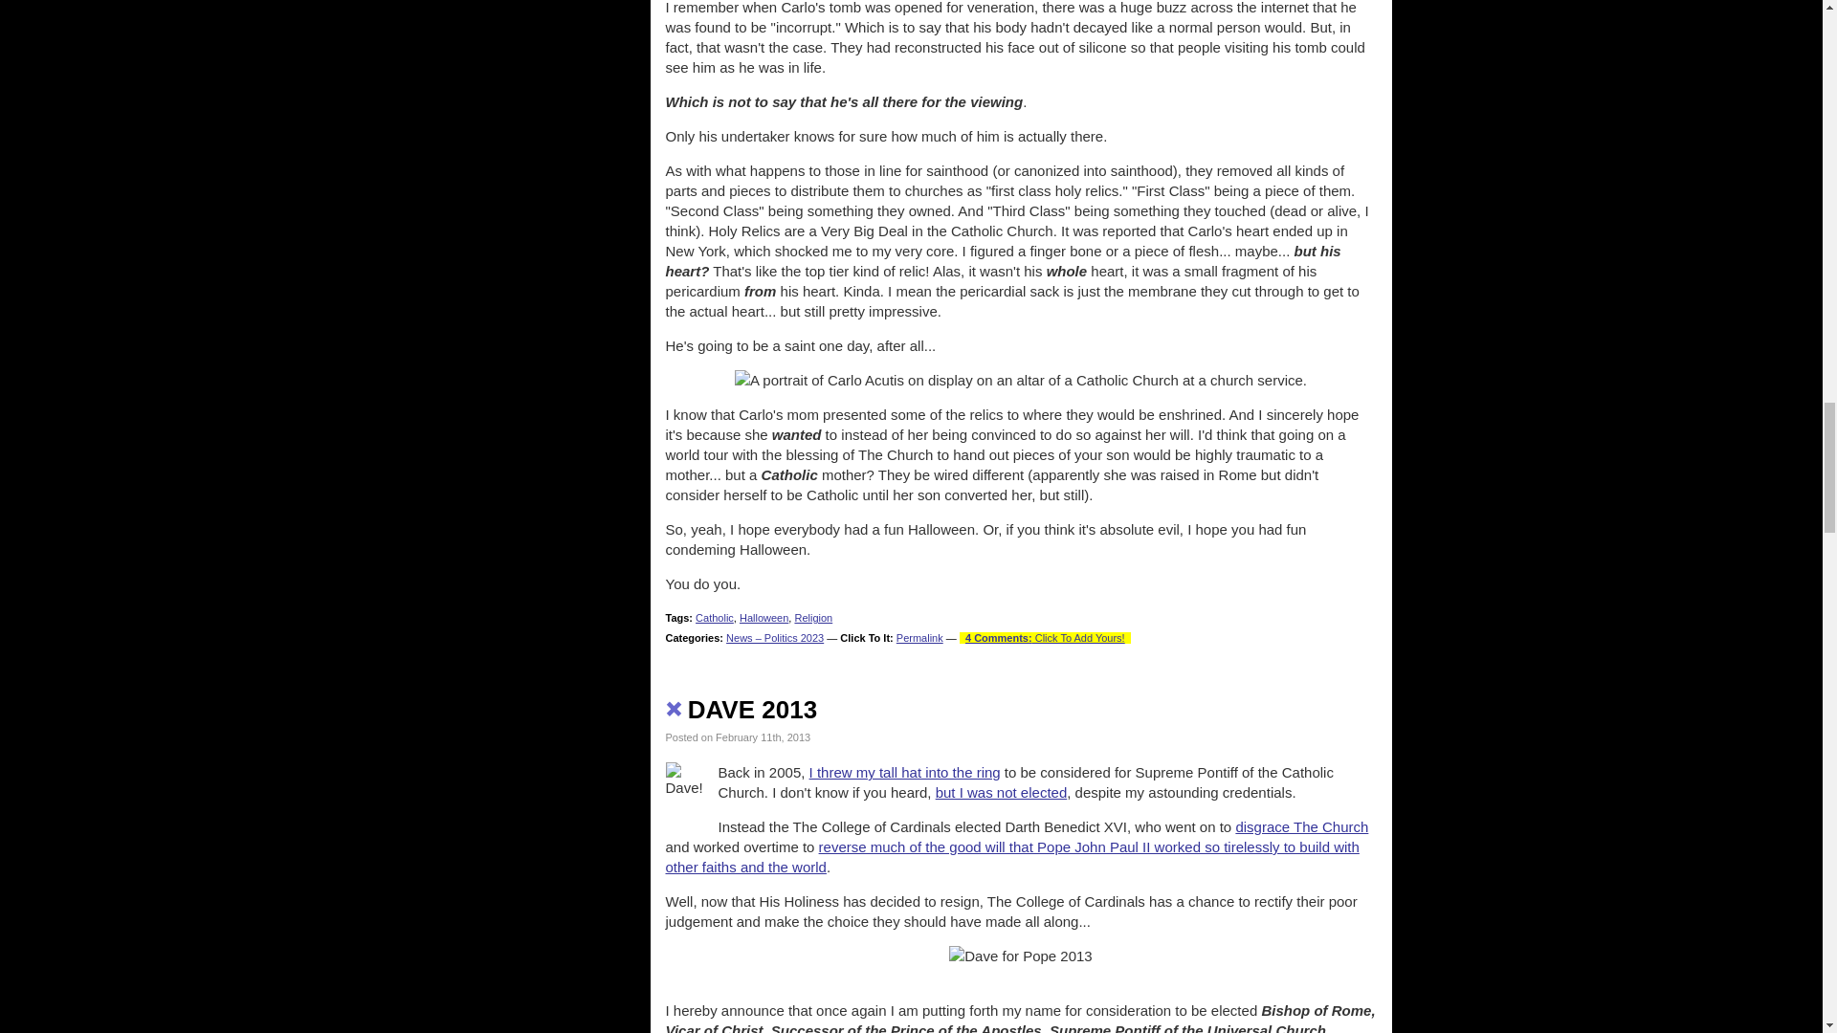 This screenshot has width=1837, height=1033. What do you see at coordinates (919, 637) in the screenshot?
I see `Permalink` at bounding box center [919, 637].